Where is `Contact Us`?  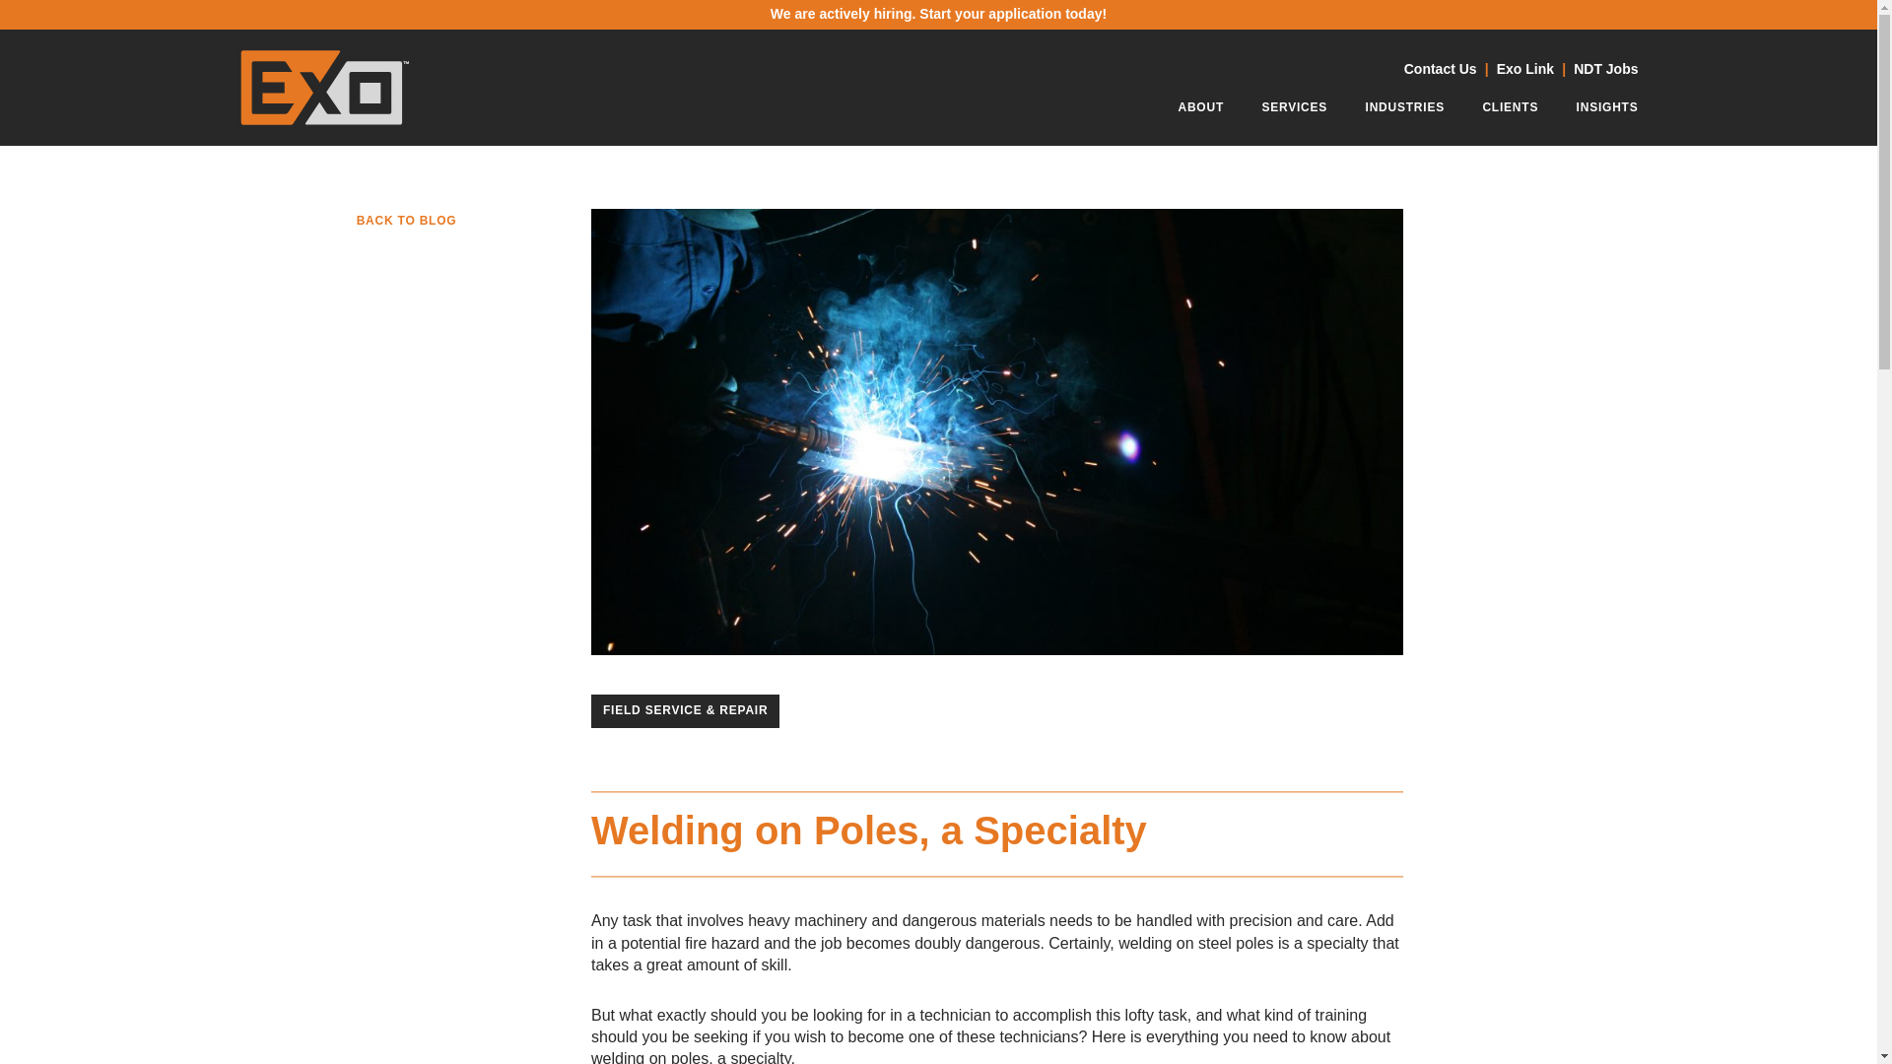
Contact Us is located at coordinates (1441, 69).